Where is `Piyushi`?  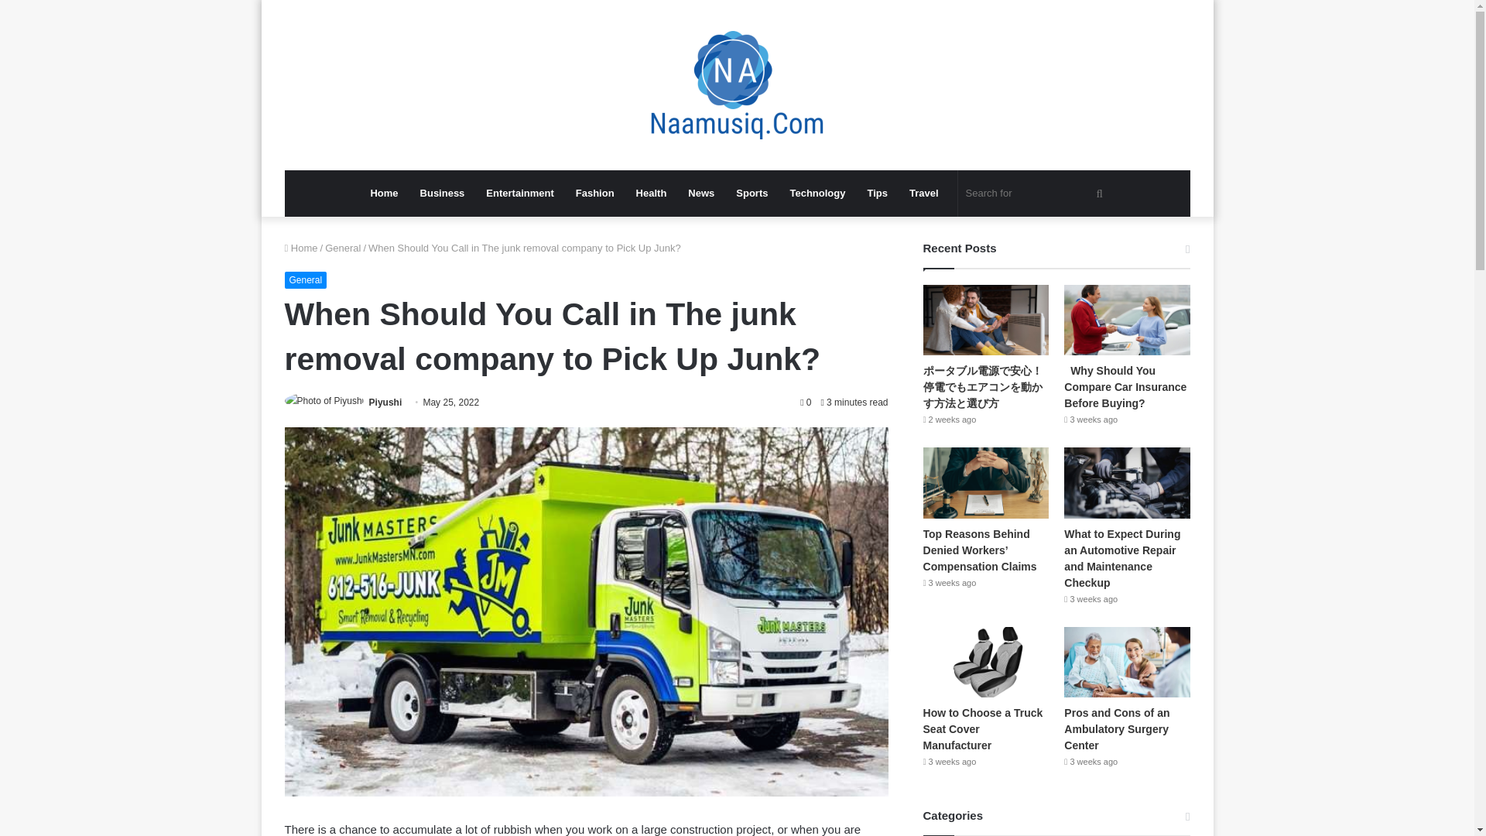
Piyushi is located at coordinates (385, 403).